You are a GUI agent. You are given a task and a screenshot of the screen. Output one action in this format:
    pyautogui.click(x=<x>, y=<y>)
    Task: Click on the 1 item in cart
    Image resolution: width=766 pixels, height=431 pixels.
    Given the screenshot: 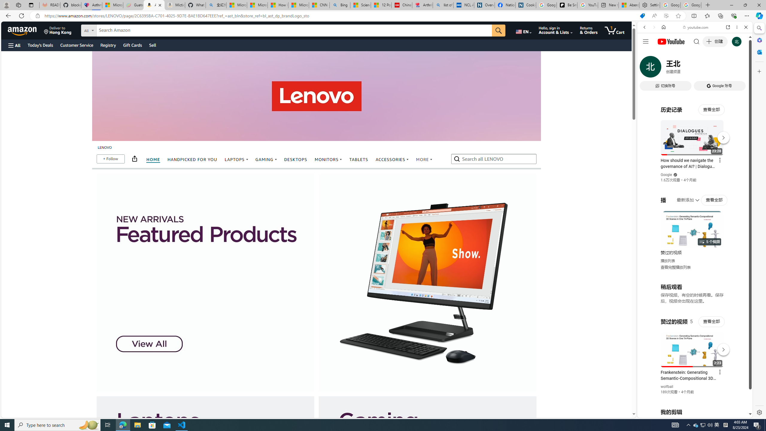 What is the action you would take?
    pyautogui.click(x=615, y=30)
    